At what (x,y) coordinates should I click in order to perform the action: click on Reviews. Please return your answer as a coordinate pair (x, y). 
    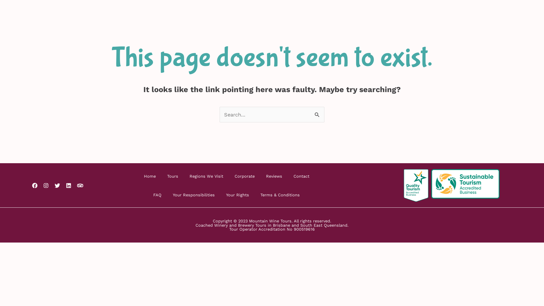
    Looking at the image, I should click on (274, 176).